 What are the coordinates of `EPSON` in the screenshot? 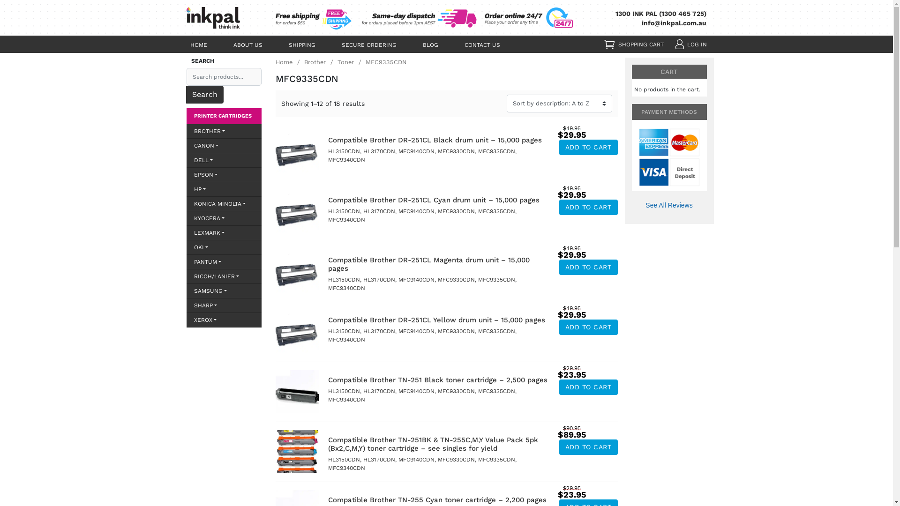 It's located at (224, 175).